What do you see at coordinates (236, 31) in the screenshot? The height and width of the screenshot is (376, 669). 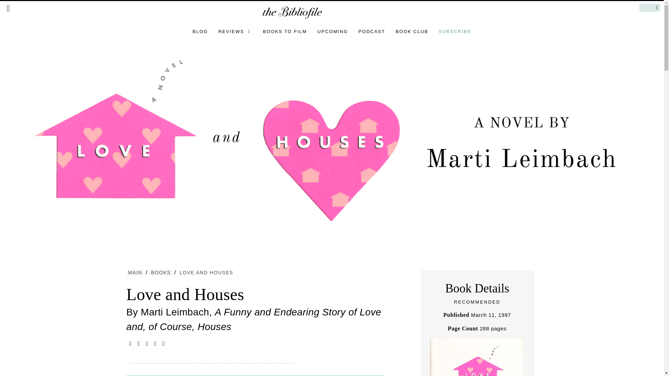 I see `REVIEWS` at bounding box center [236, 31].